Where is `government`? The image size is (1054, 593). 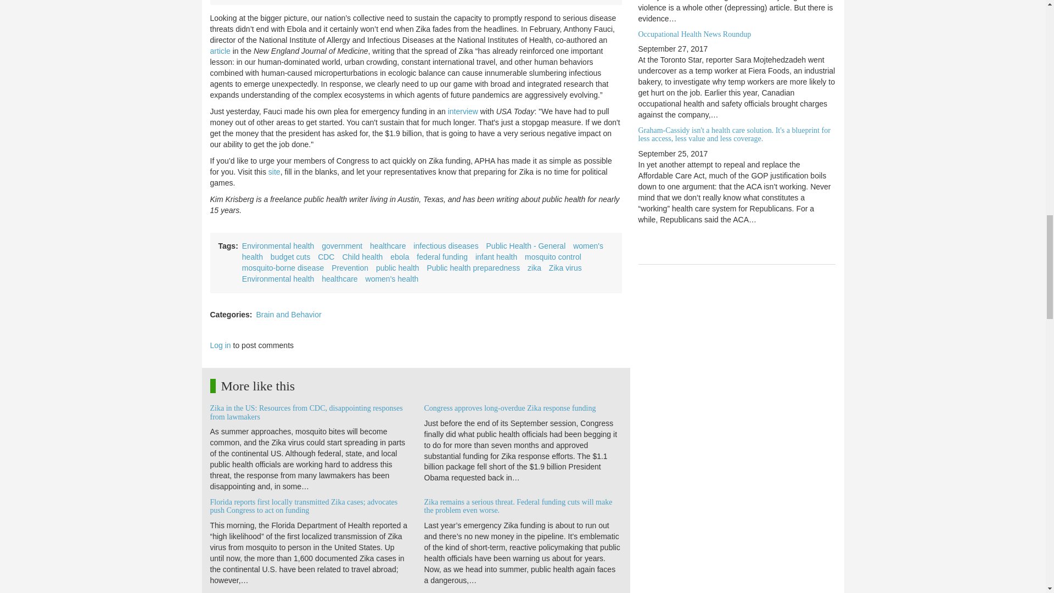
government is located at coordinates (341, 245).